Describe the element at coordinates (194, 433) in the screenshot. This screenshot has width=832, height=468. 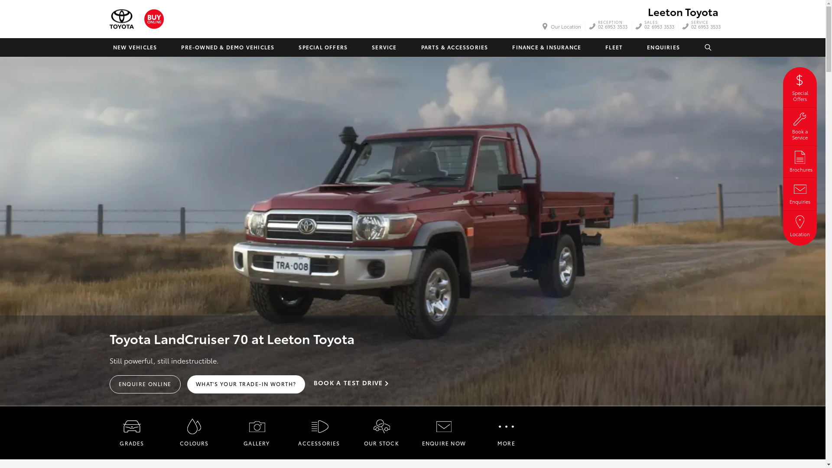
I see `COLOURS` at that location.